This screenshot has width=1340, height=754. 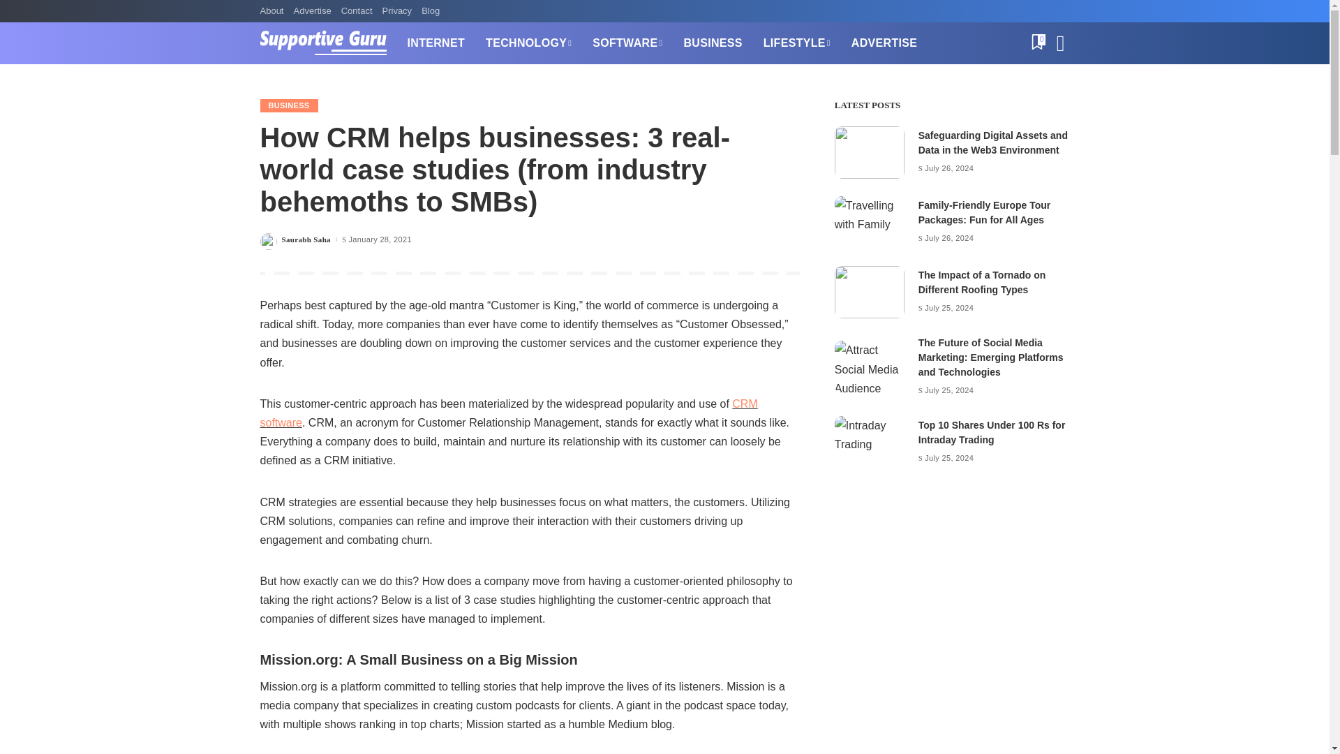 I want to click on LIFESTYLE, so click(x=797, y=43).